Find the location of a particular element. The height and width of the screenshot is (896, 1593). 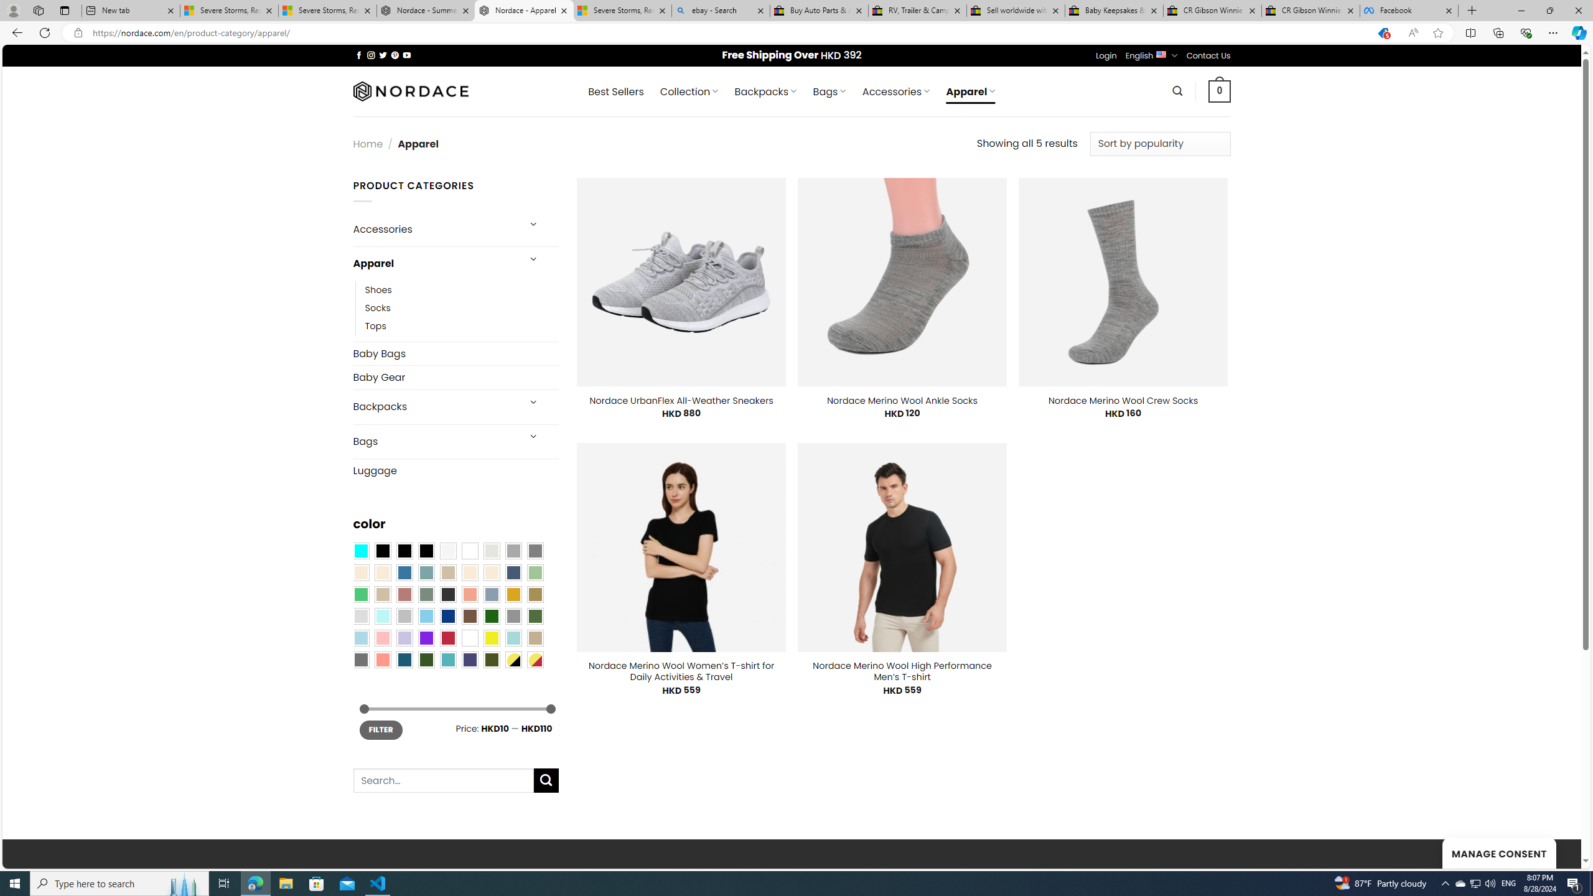

Buy Auto Parts & Accessories | eBay is located at coordinates (818, 11).